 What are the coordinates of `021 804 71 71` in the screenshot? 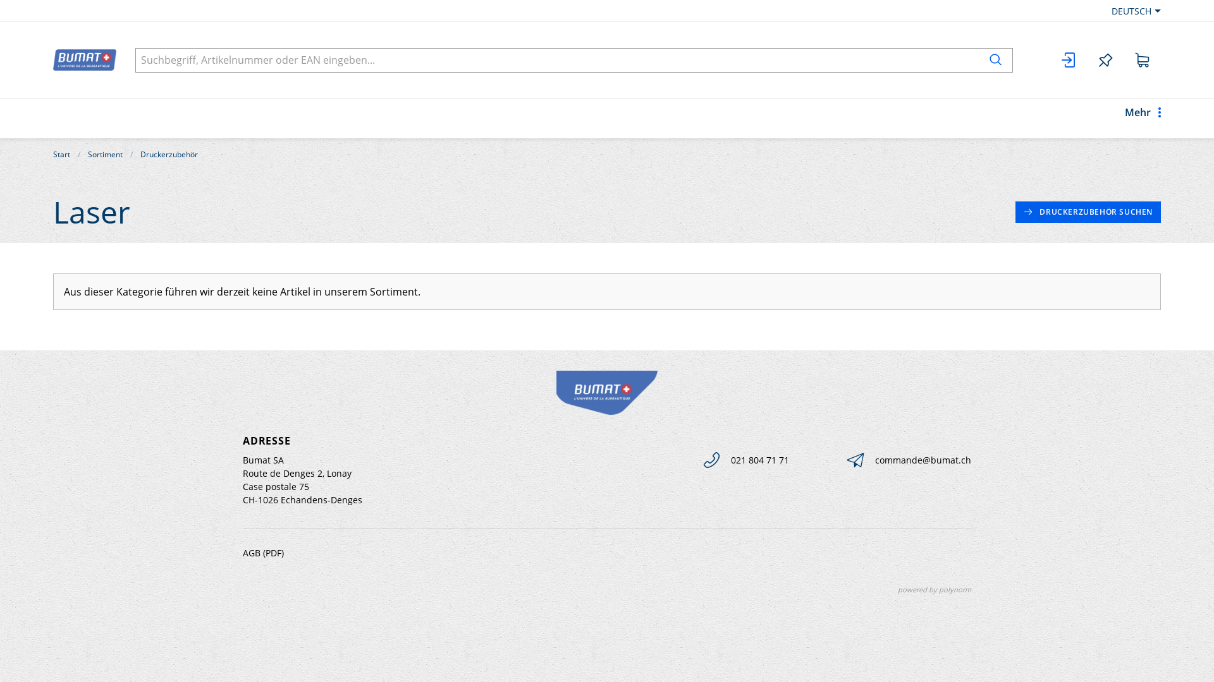 It's located at (745, 460).